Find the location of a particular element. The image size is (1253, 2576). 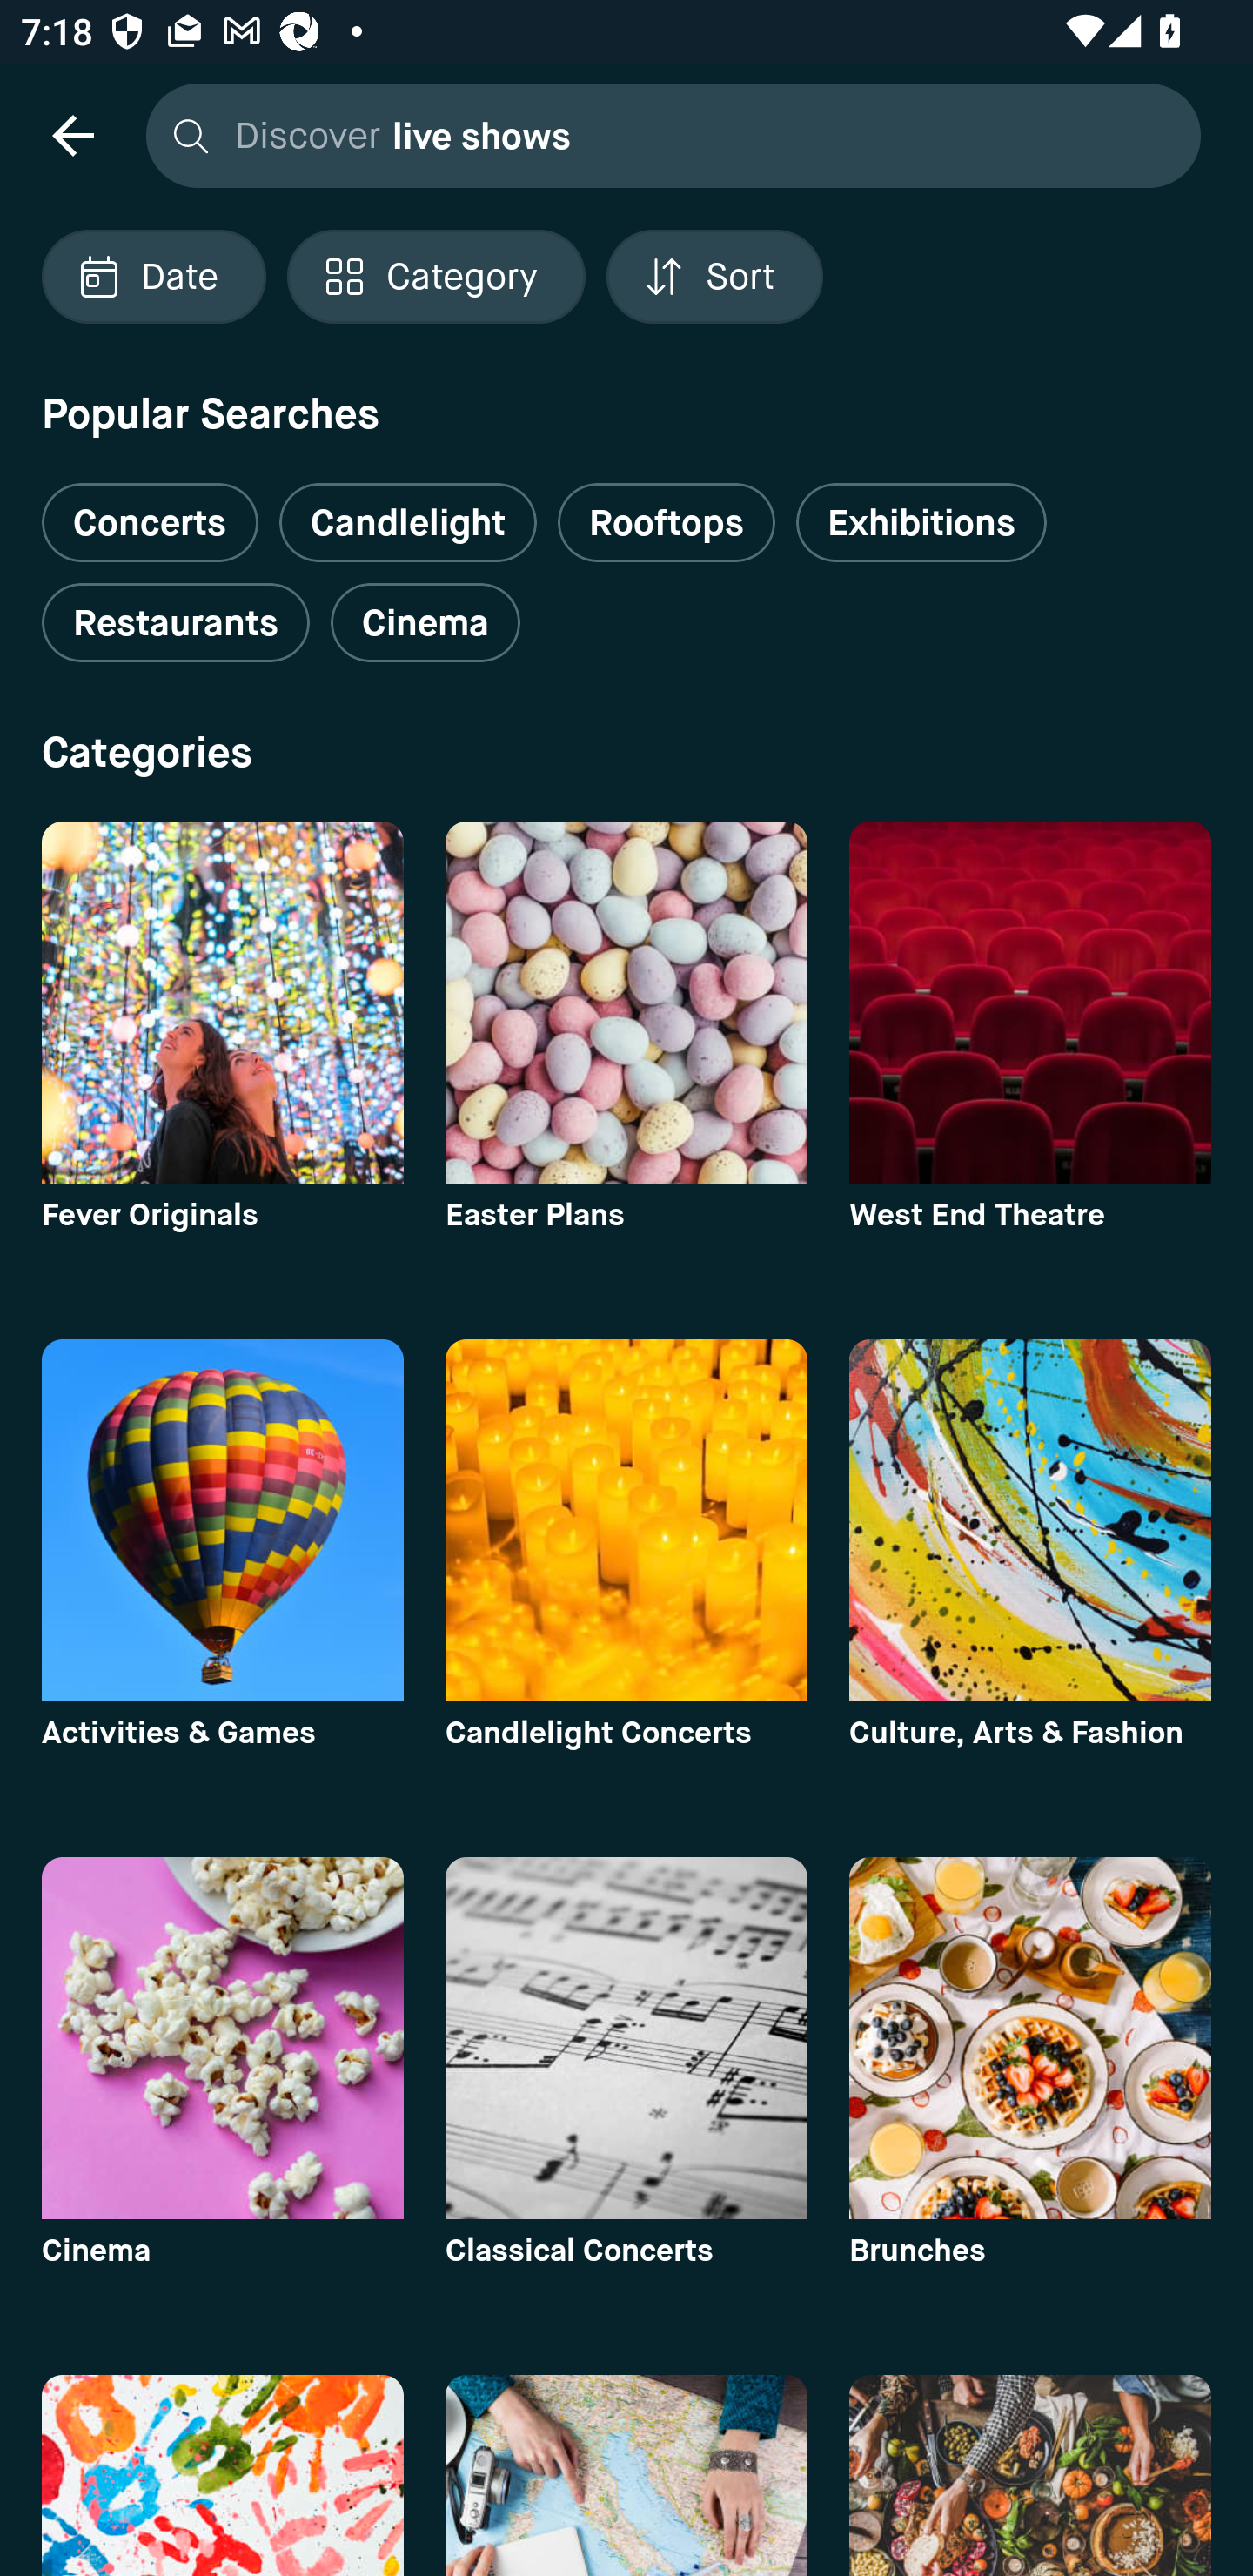

Rooftops is located at coordinates (667, 522).